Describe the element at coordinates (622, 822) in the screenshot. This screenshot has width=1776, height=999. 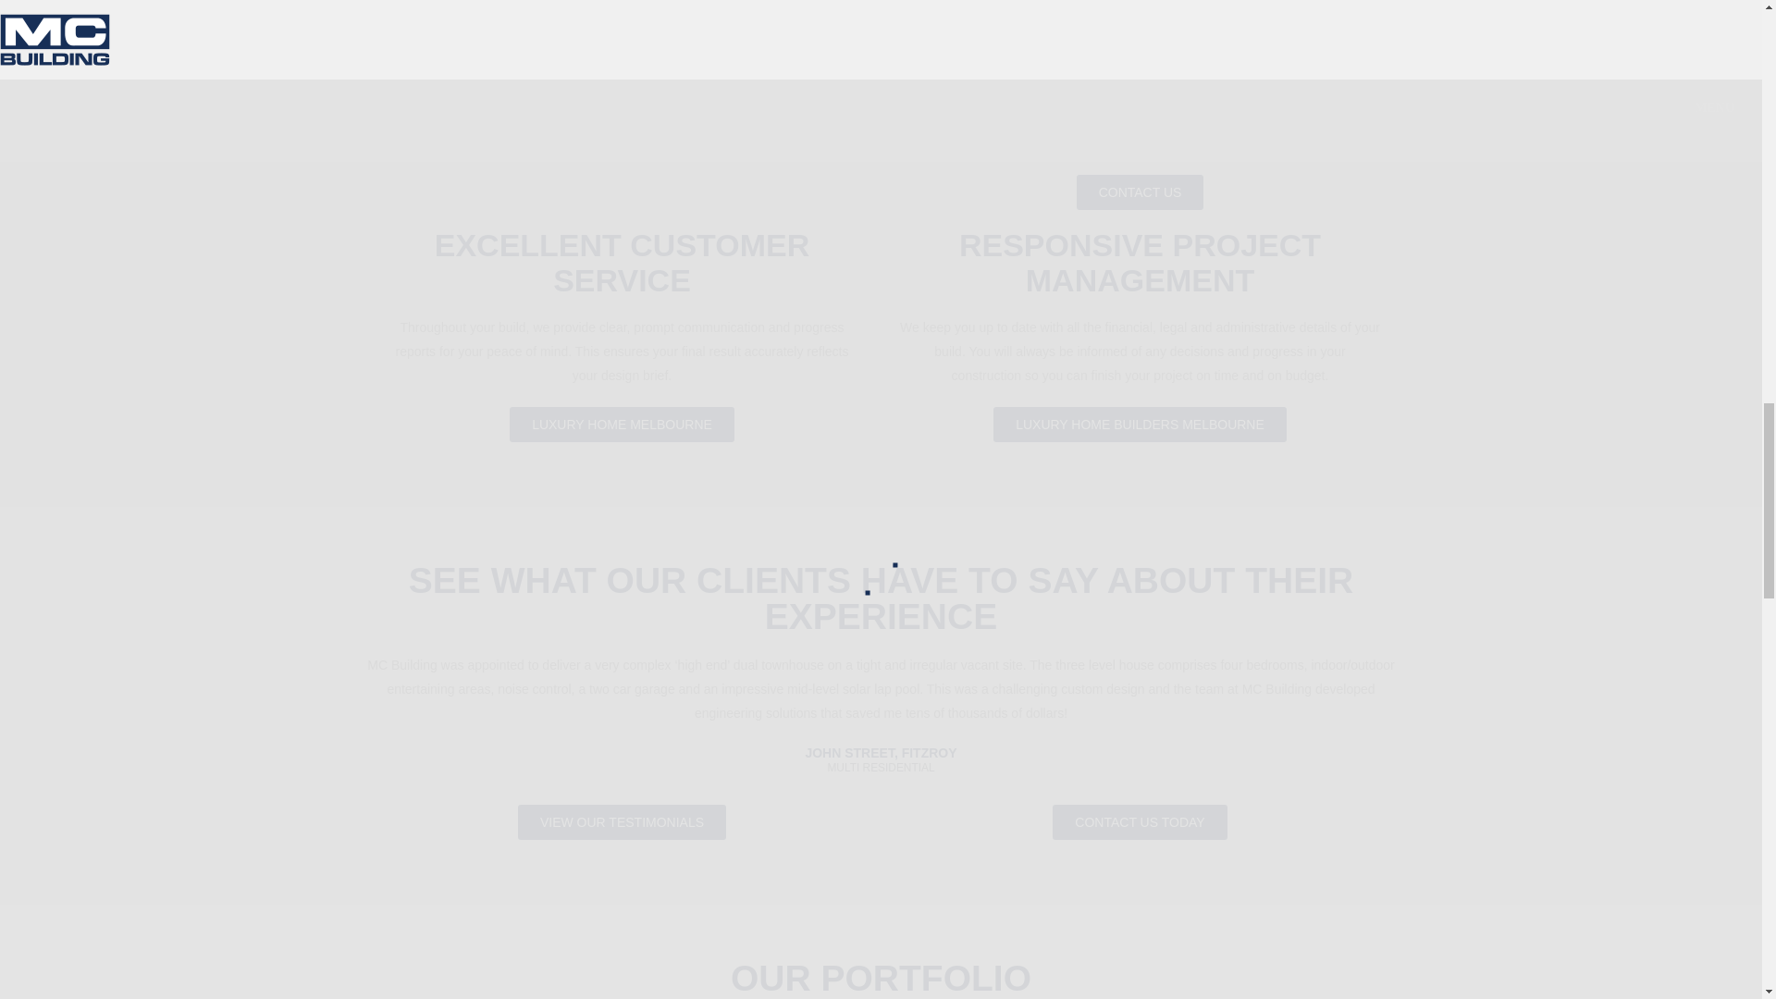
I see `VIEW OUR TESTIMONIALS` at that location.